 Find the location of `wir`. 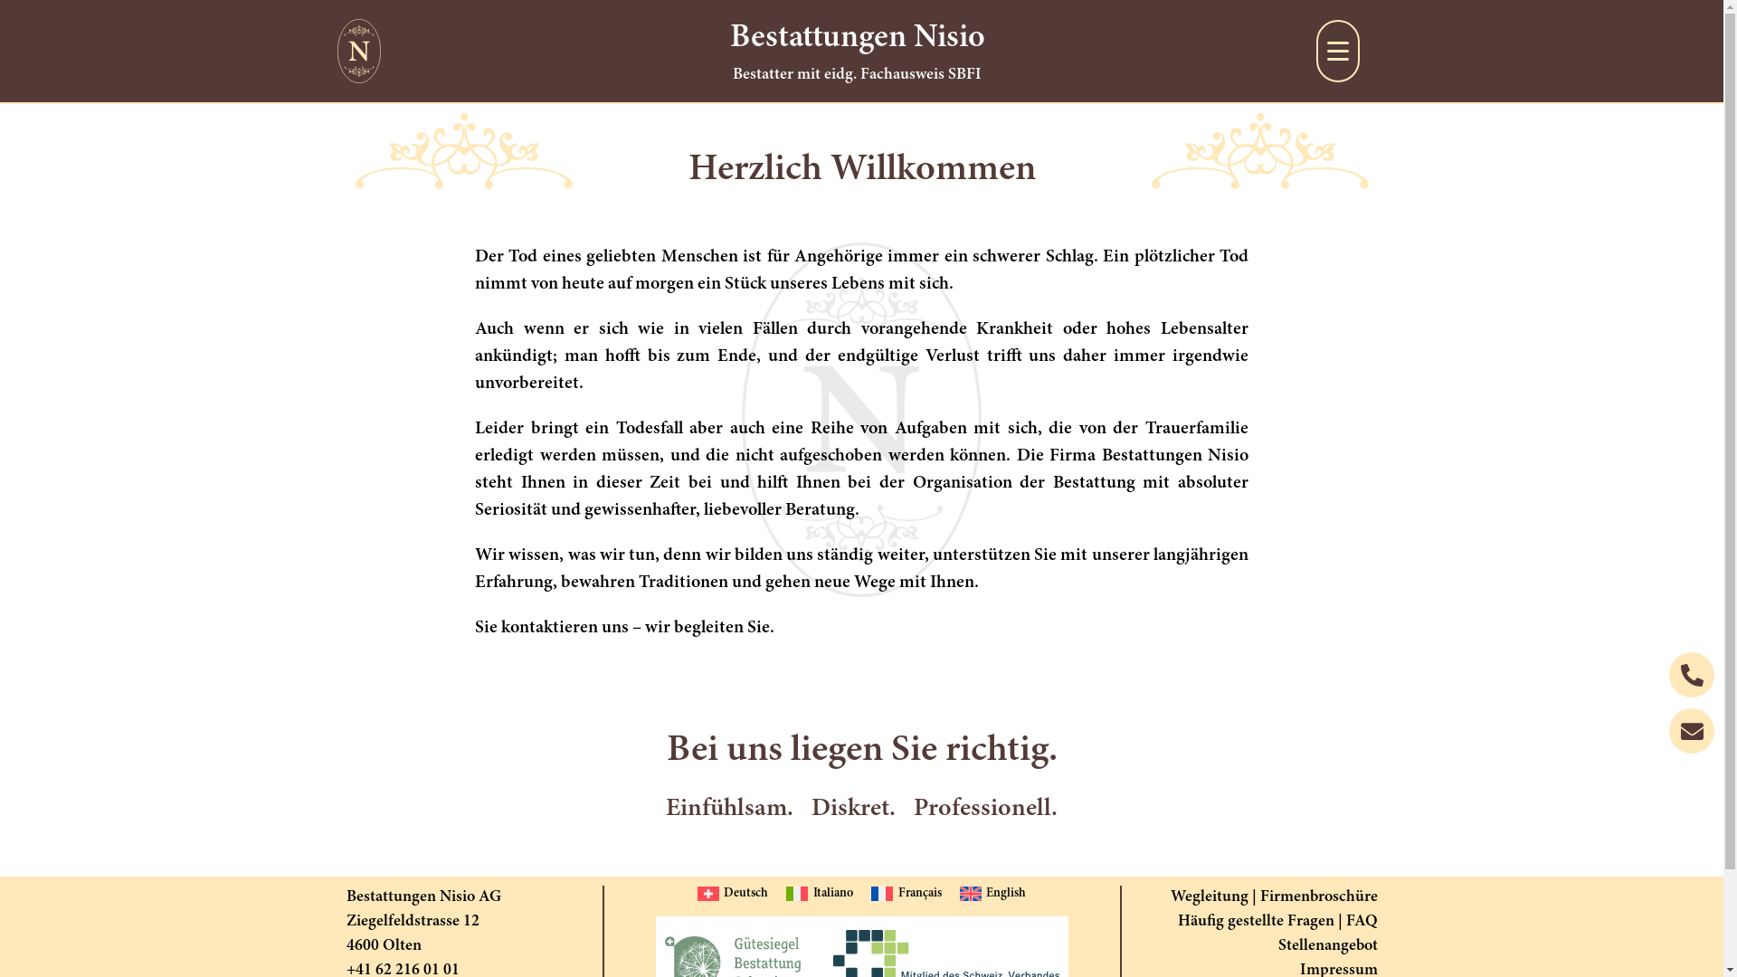

wir is located at coordinates (658, 628).